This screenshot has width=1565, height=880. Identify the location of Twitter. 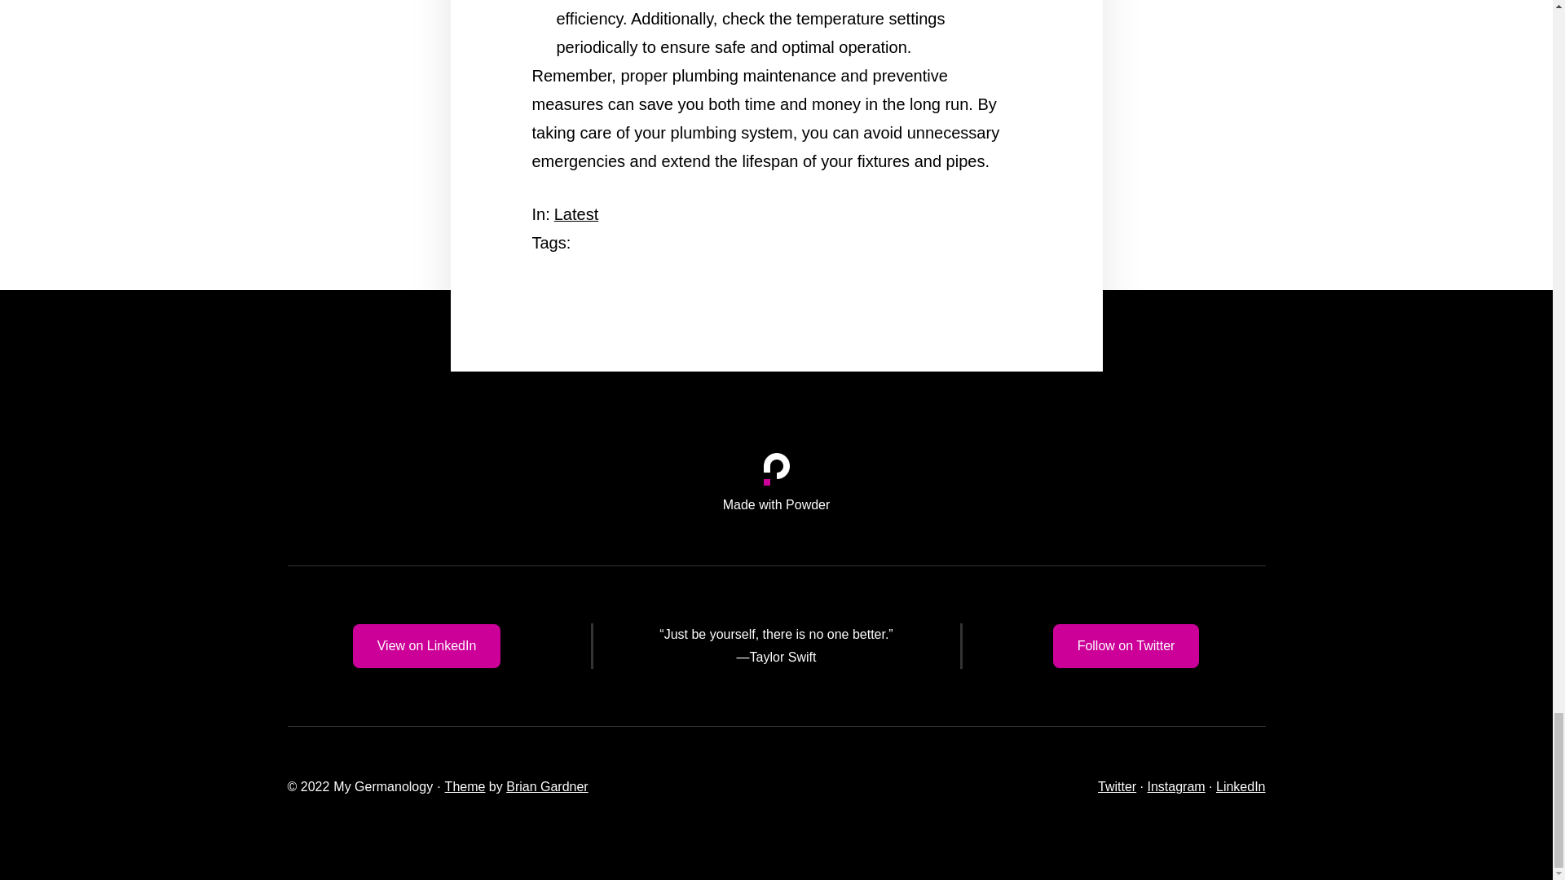
(1117, 786).